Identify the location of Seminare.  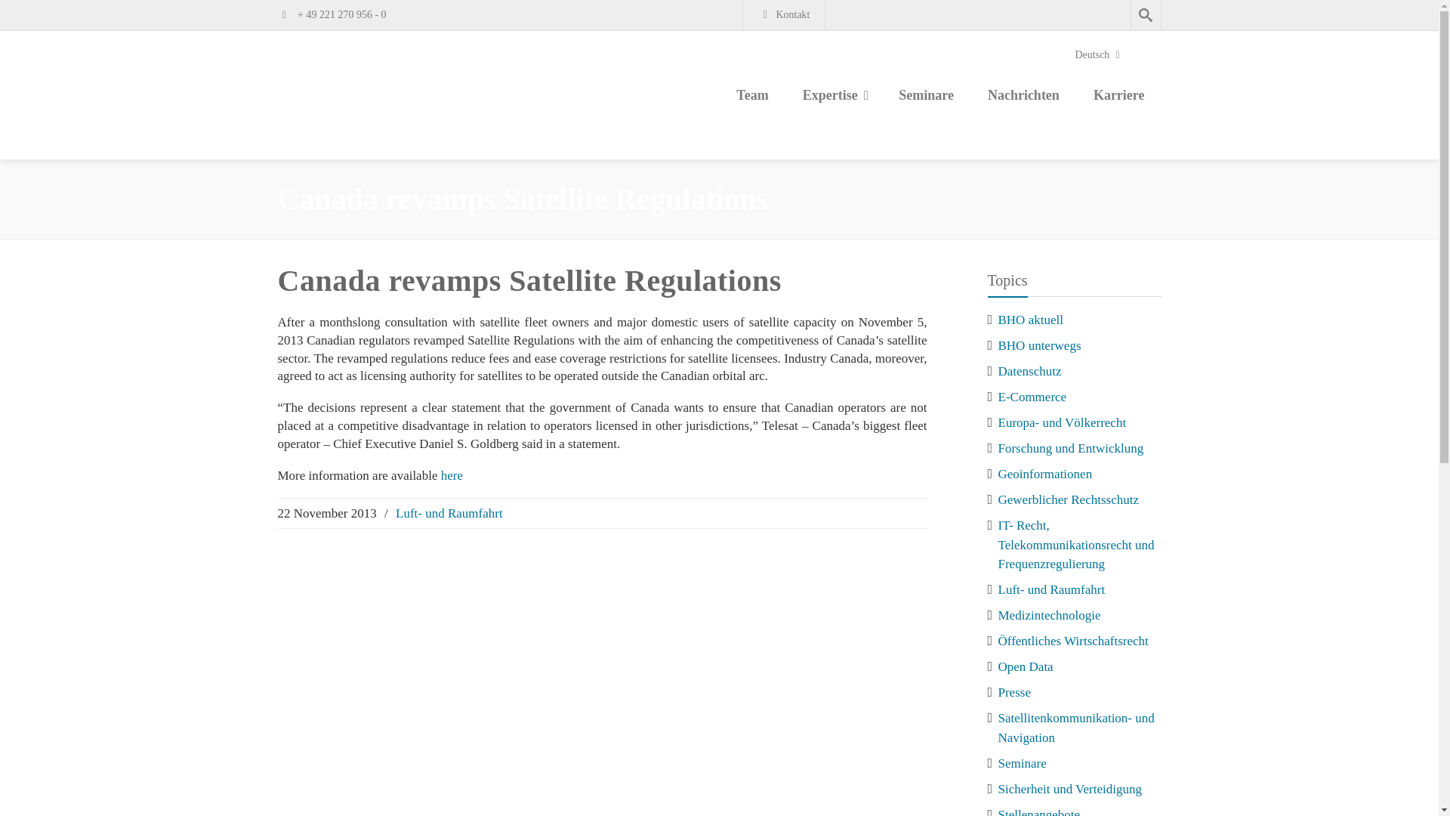
(926, 97).